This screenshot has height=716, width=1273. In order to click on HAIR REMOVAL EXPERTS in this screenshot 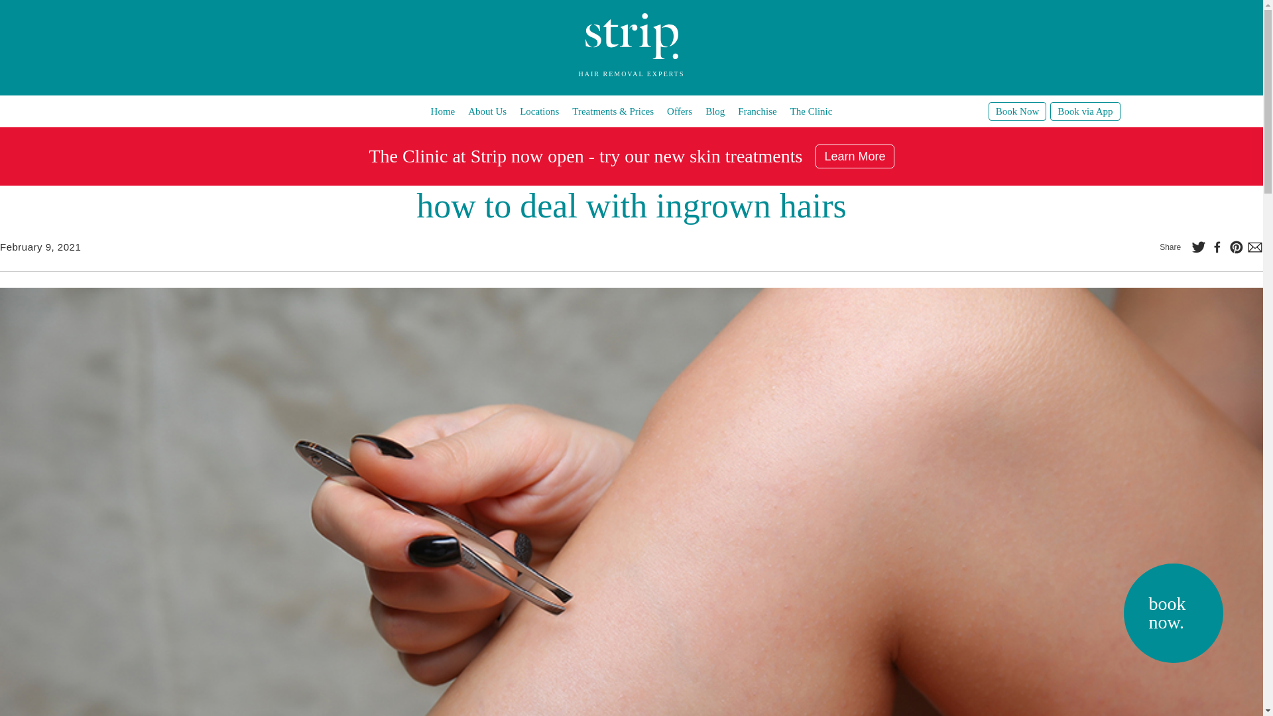, I will do `click(631, 66)`.